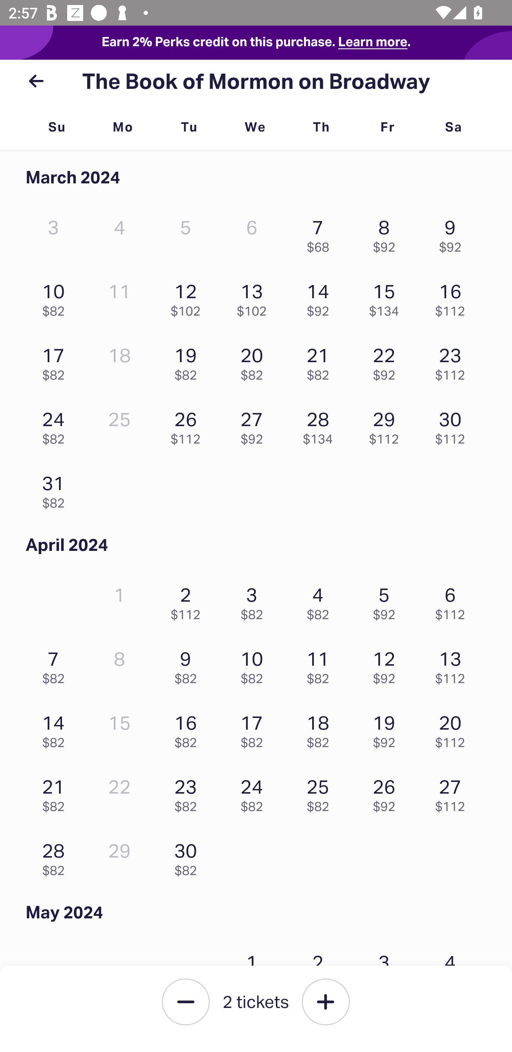 The width and height of the screenshot is (512, 1052). What do you see at coordinates (255, 601) in the screenshot?
I see `3 $82` at bounding box center [255, 601].